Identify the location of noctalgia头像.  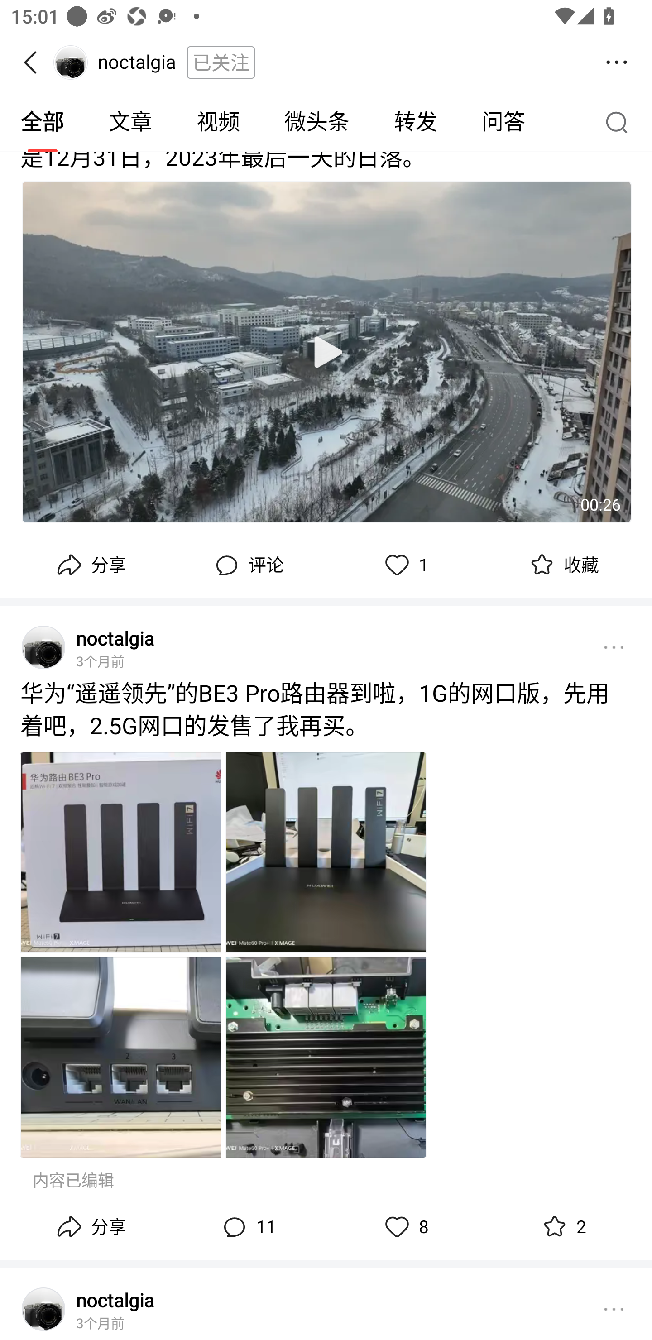
(43, 647).